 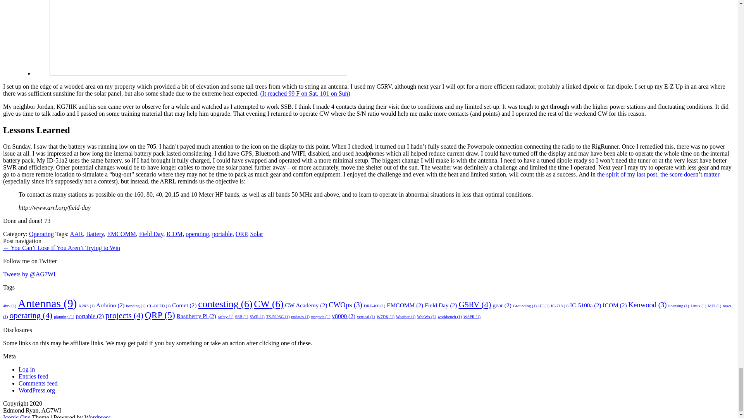 I want to click on Battery, so click(x=95, y=234).